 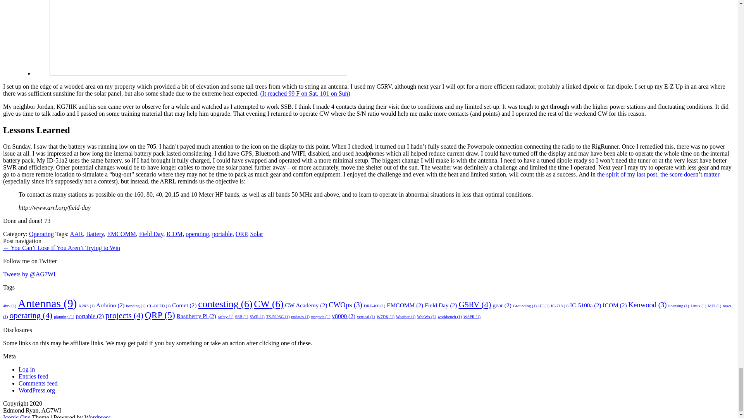 I want to click on Battery, so click(x=95, y=234).